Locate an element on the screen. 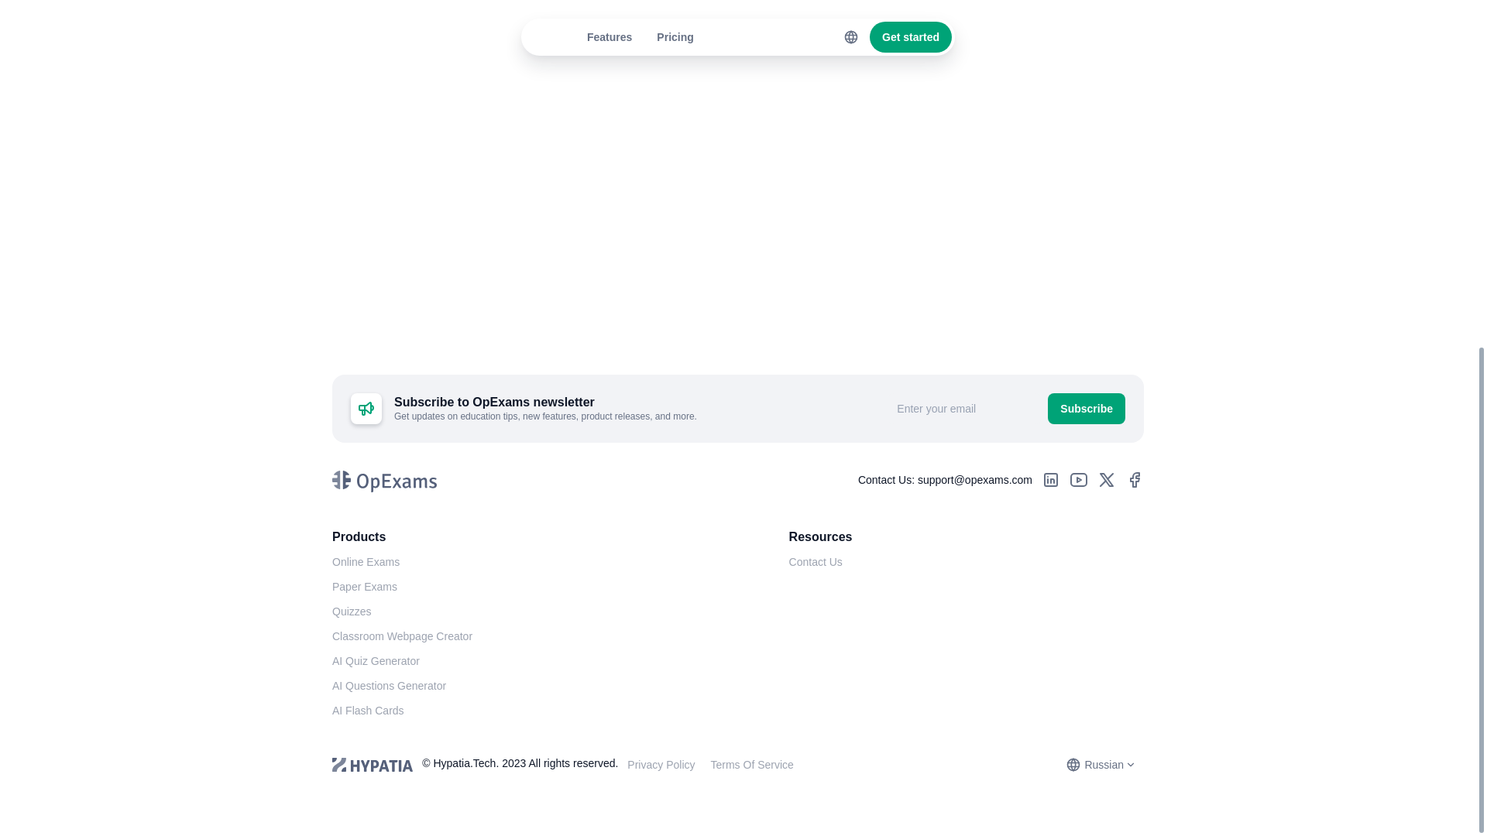  AI Flash Cards is located at coordinates (368, 711).